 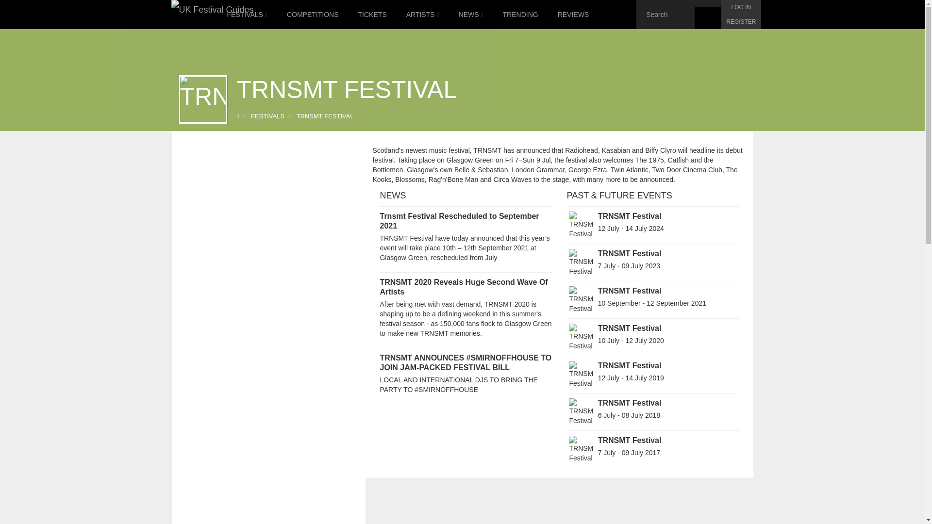 I want to click on TRNSMT Festival, so click(x=630, y=216).